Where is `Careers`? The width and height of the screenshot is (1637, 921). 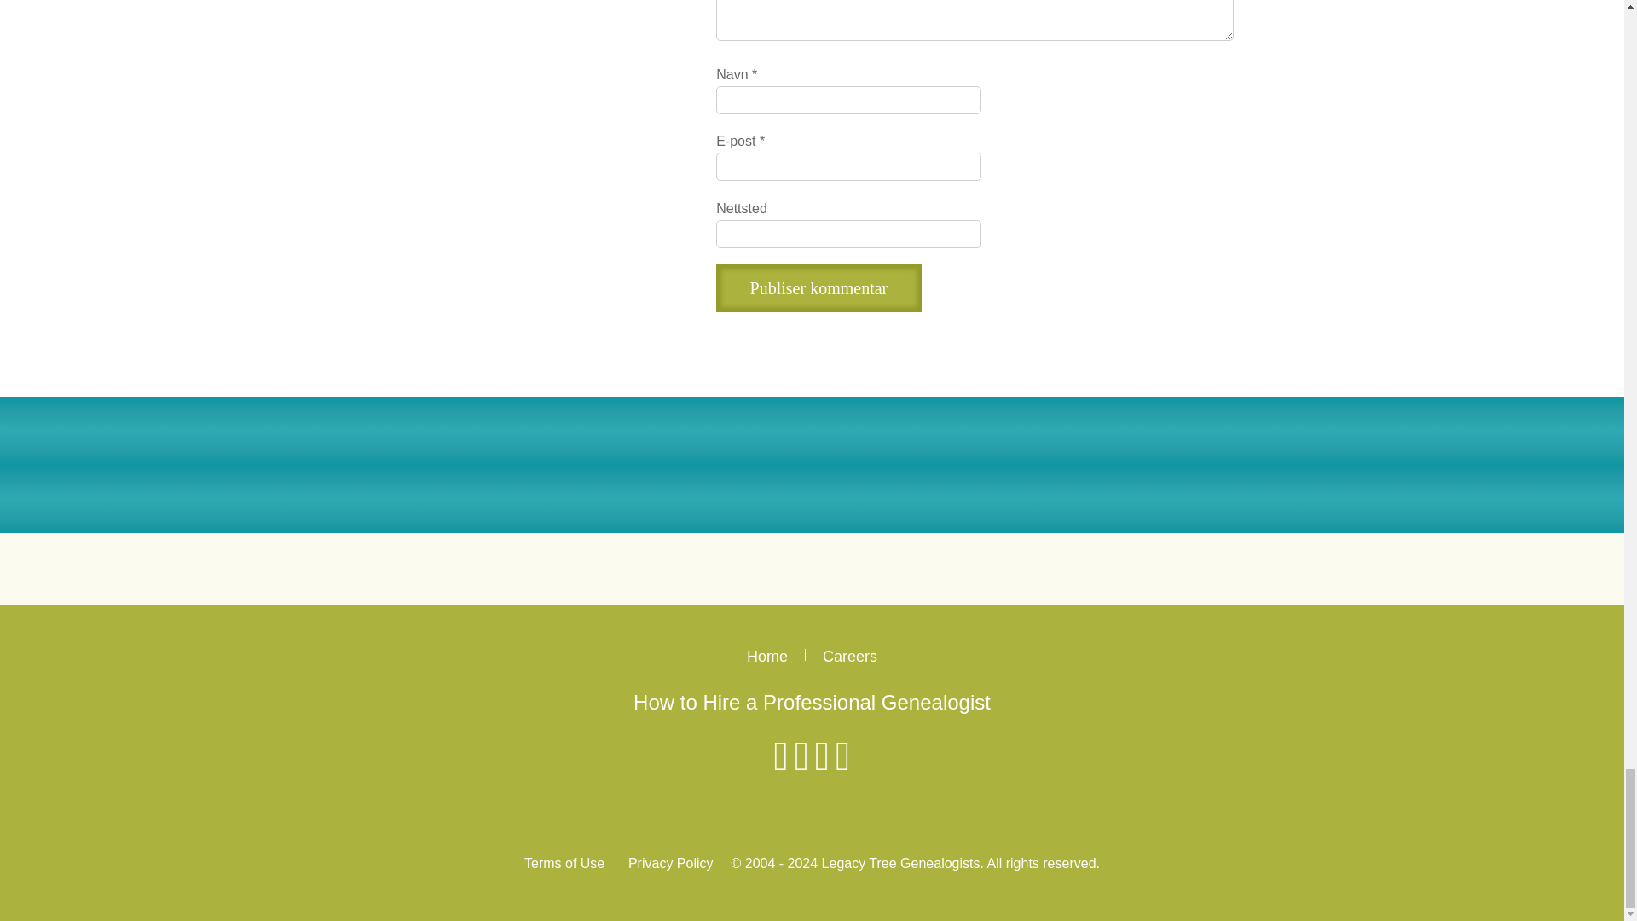 Careers is located at coordinates (850, 657).